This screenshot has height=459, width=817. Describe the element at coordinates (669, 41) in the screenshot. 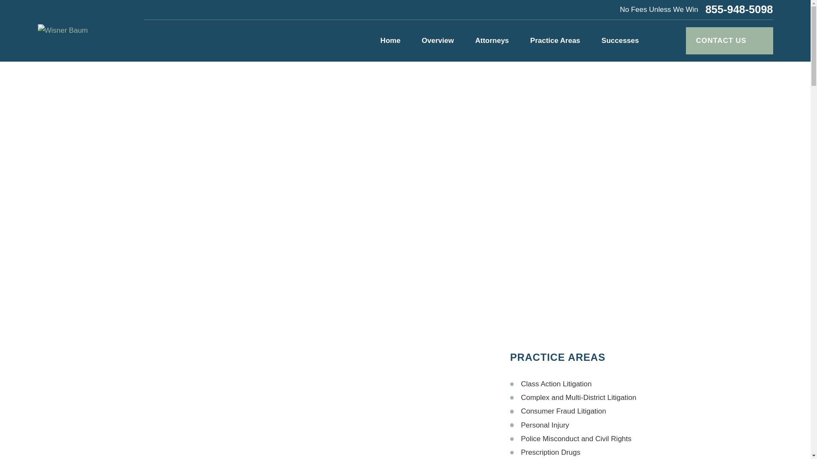

I see `Search Our Site` at that location.